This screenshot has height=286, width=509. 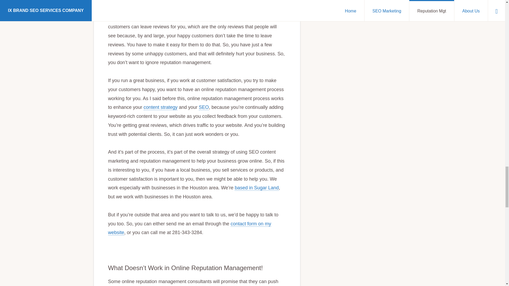 What do you see at coordinates (204, 107) in the screenshot?
I see `SEO` at bounding box center [204, 107].